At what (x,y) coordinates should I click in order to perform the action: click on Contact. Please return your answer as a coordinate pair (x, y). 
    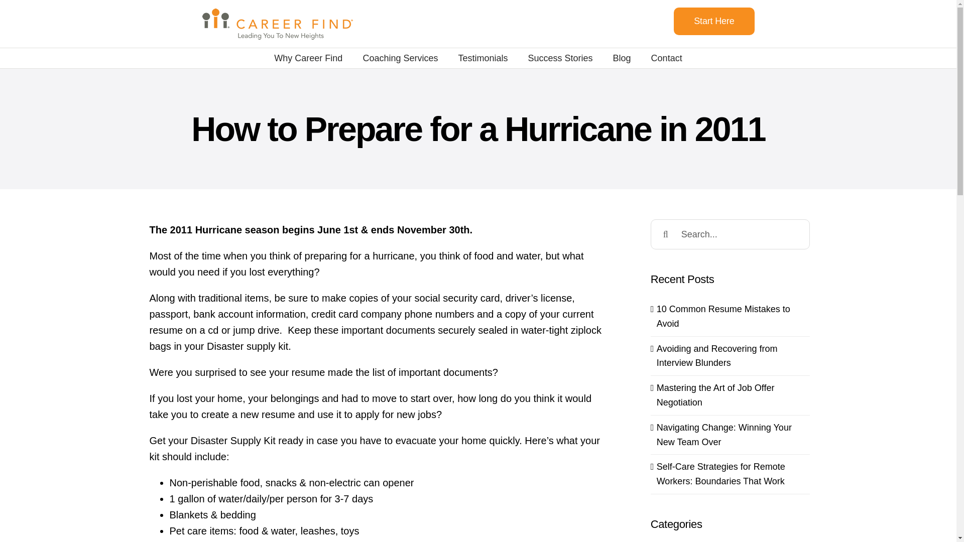
    Looking at the image, I should click on (667, 58).